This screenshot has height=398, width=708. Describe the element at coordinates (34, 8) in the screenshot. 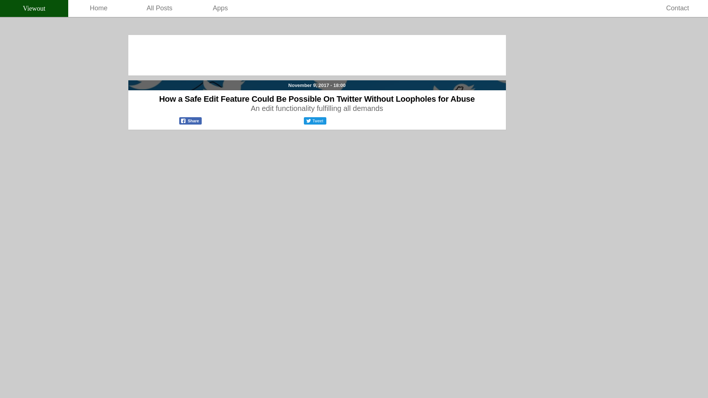

I see `Viewout` at that location.